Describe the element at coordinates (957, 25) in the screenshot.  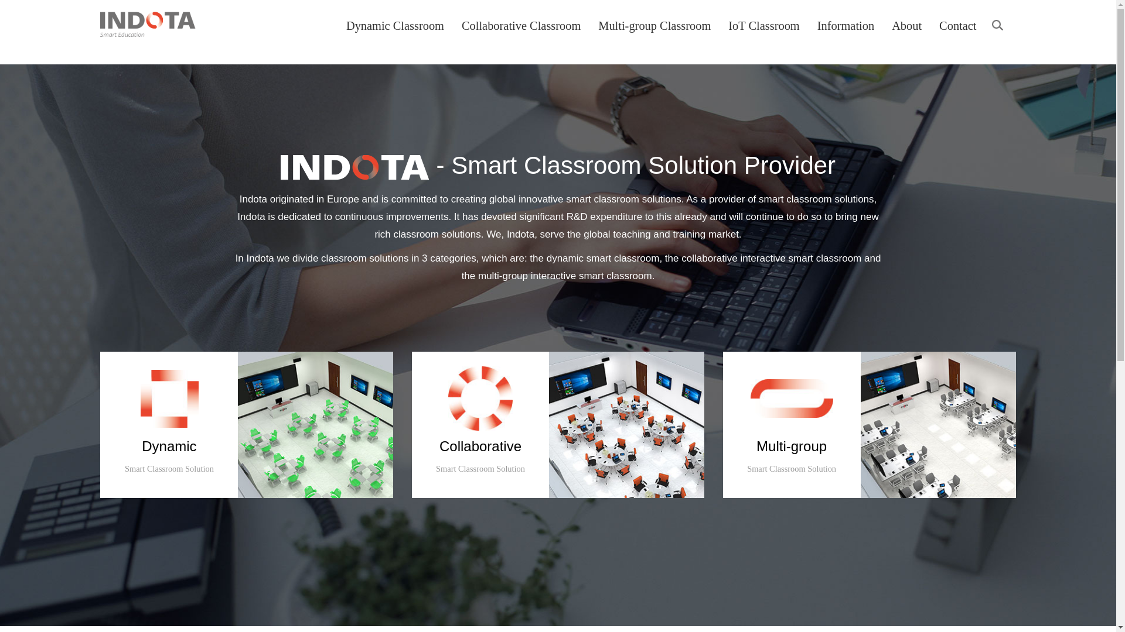
I see `Contact` at that location.